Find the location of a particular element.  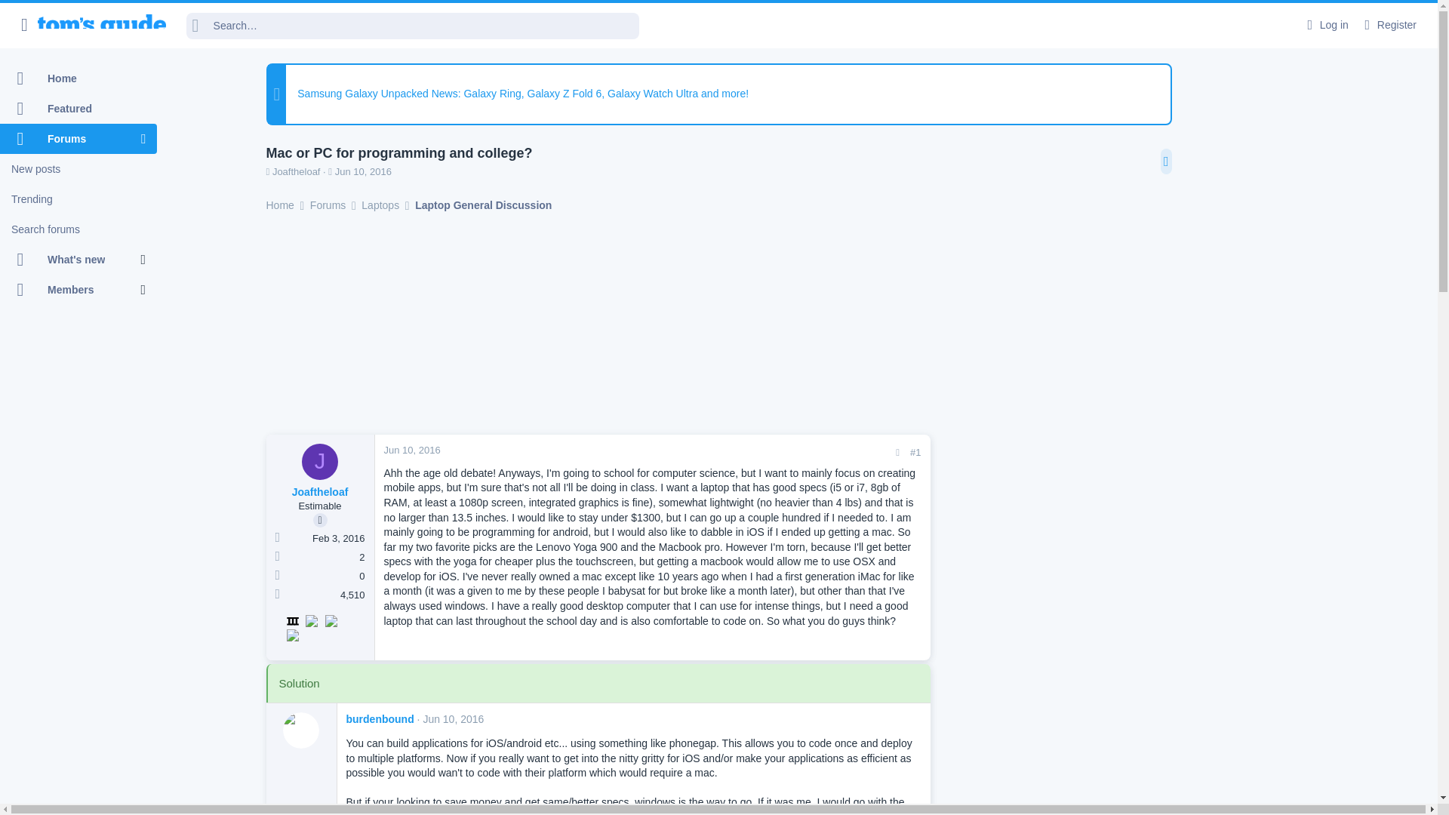

Thread starter is located at coordinates (267, 172).